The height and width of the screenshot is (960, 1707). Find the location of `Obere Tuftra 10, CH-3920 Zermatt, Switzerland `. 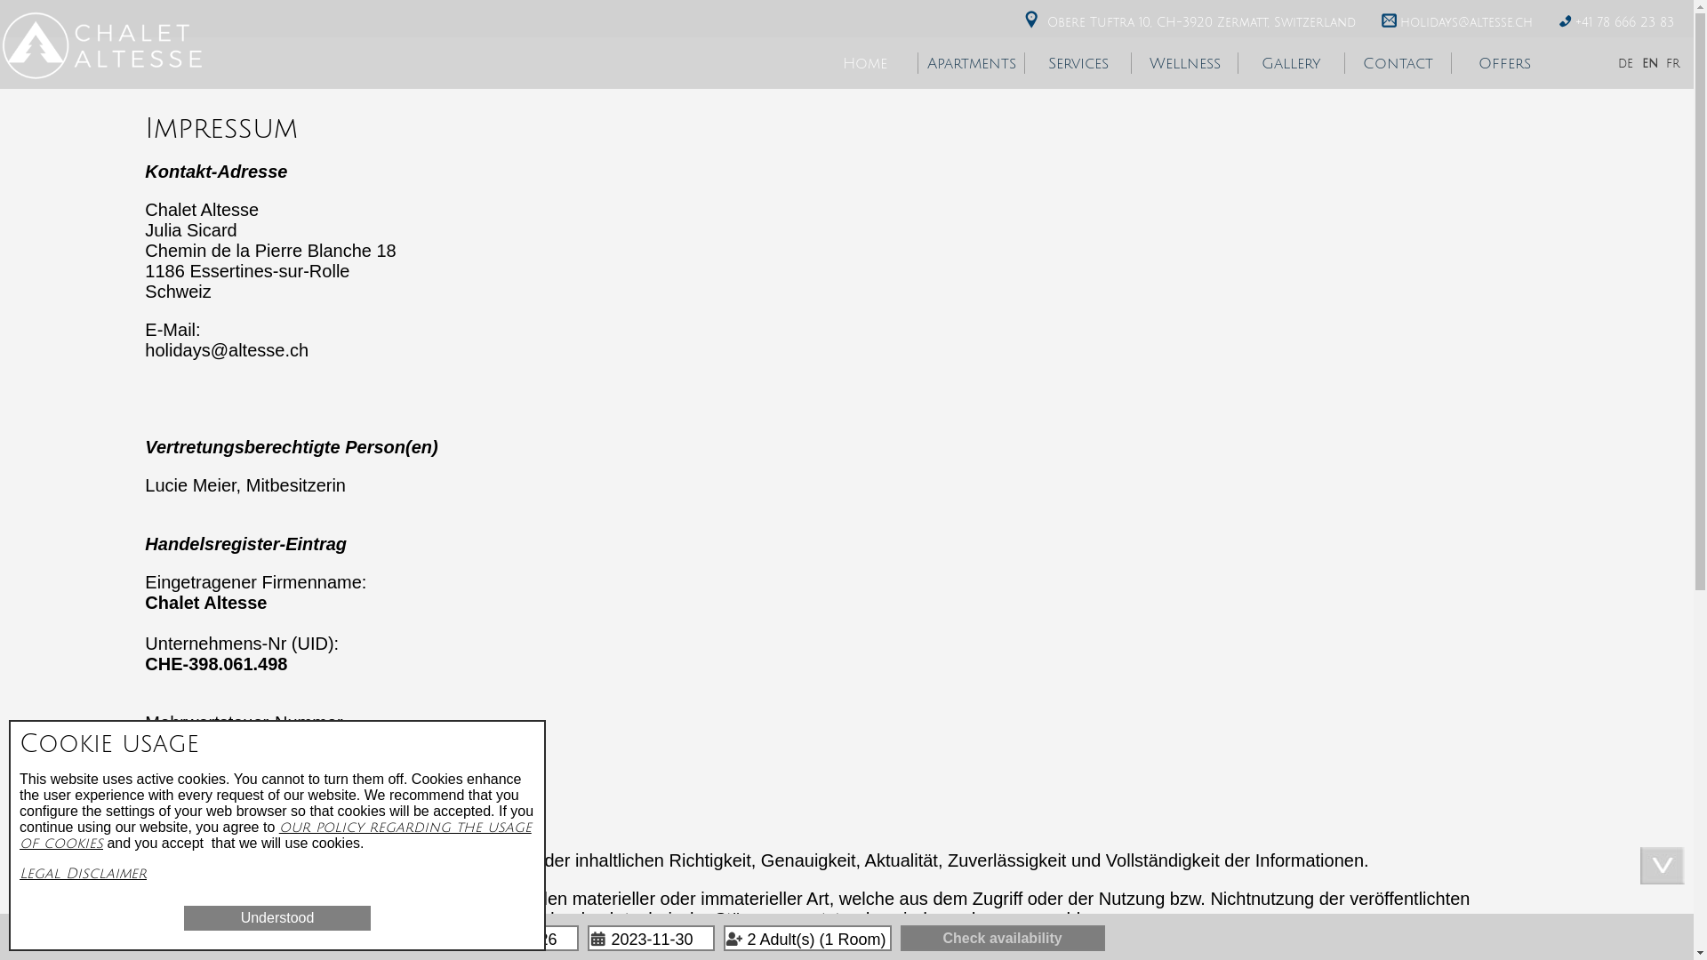

Obere Tuftra 10, CH-3920 Zermatt, Switzerland  is located at coordinates (1204, 23).